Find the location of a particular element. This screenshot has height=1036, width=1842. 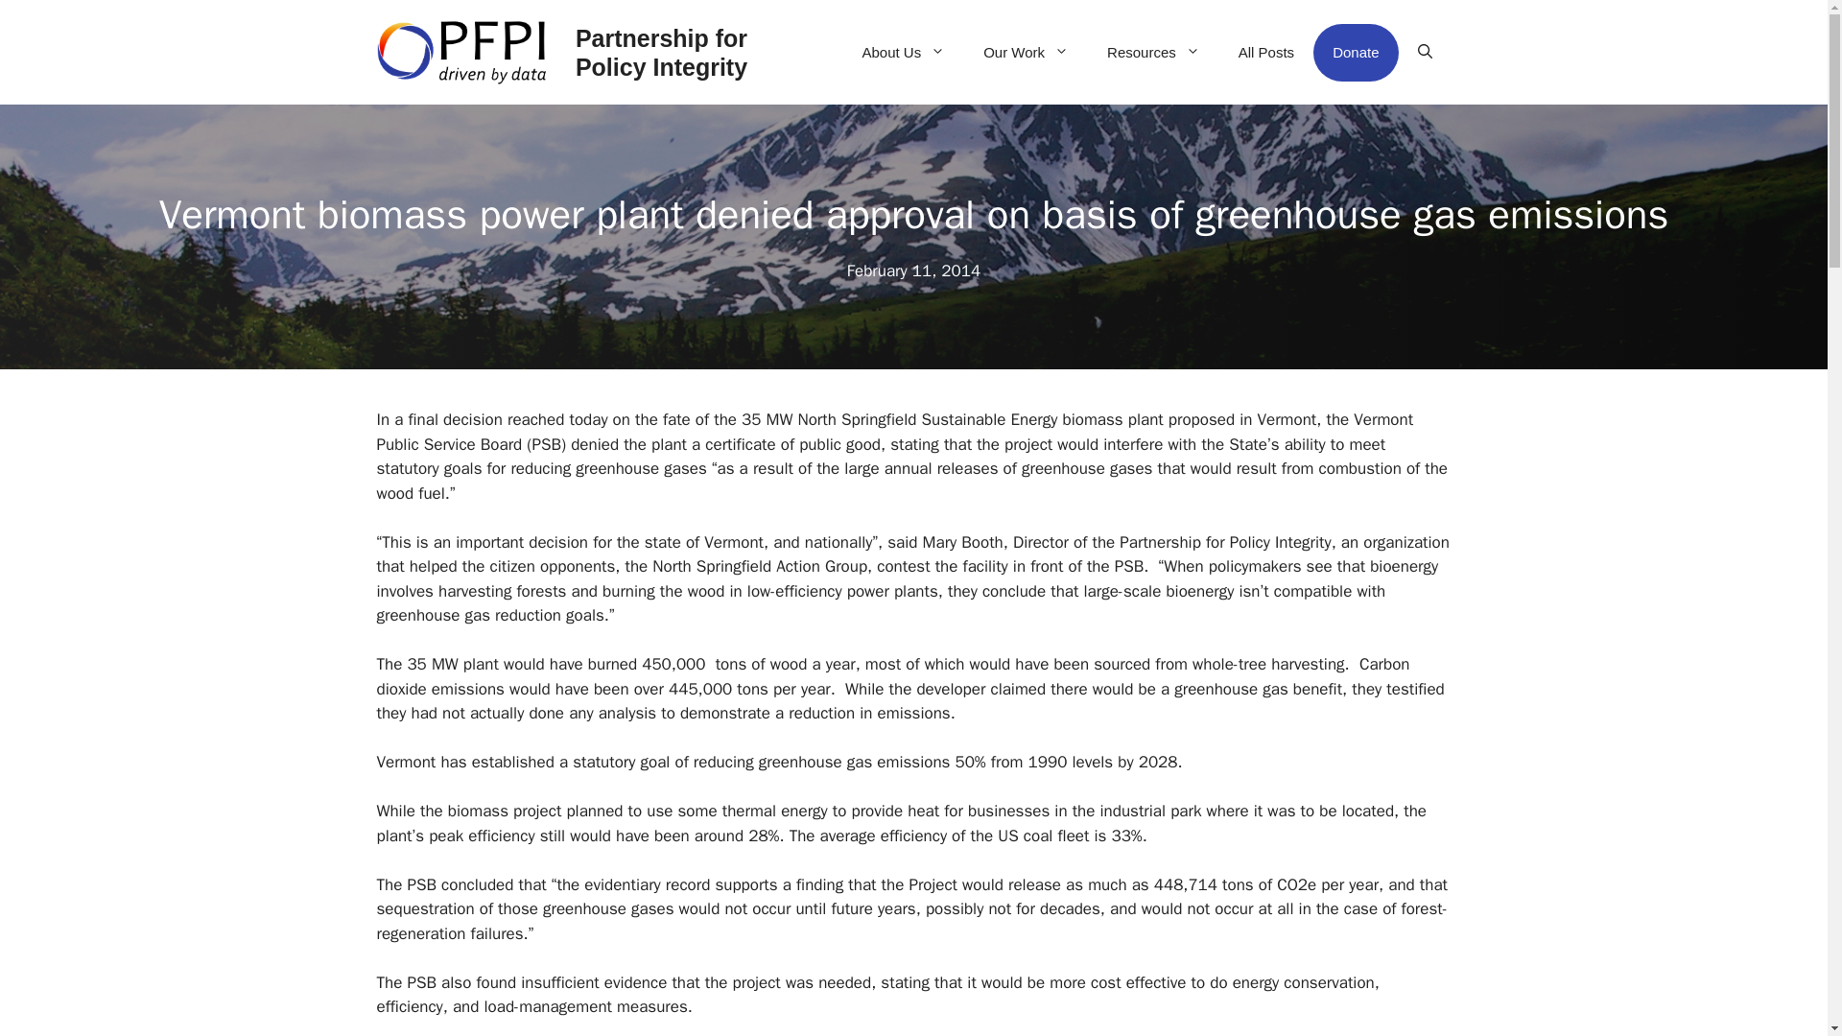

About Us is located at coordinates (902, 52).